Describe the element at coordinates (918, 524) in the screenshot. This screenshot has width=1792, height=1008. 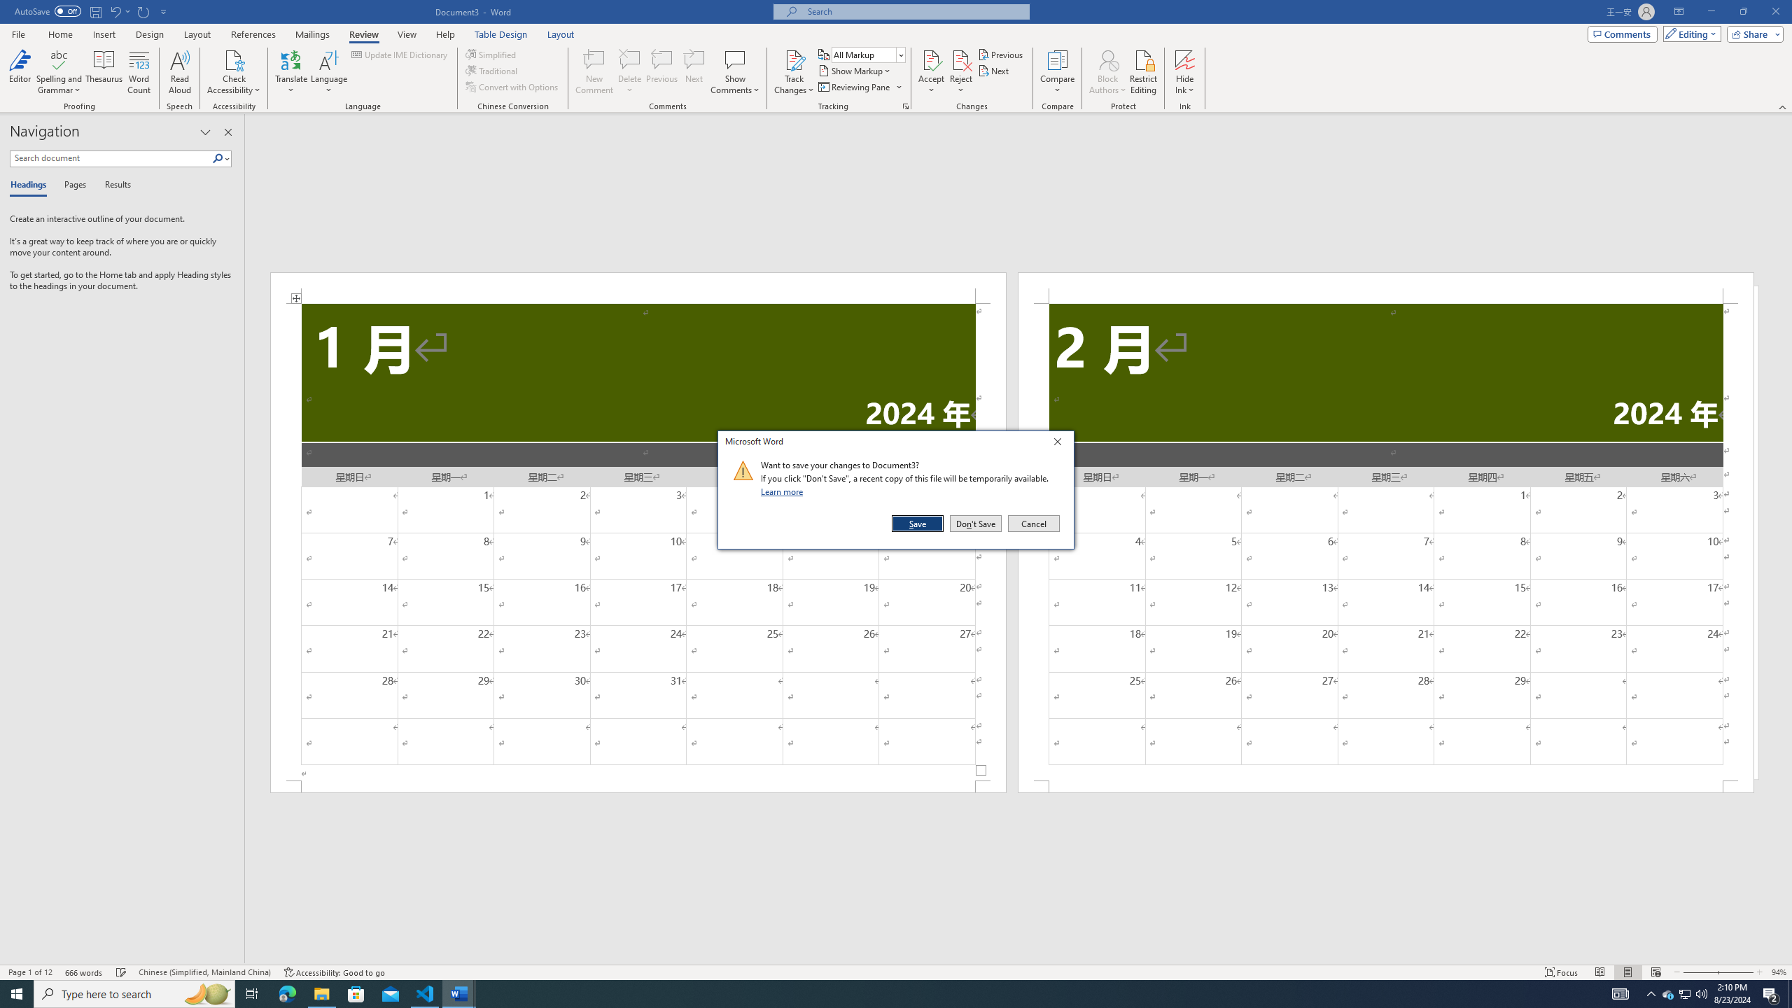
I see `Save` at that location.